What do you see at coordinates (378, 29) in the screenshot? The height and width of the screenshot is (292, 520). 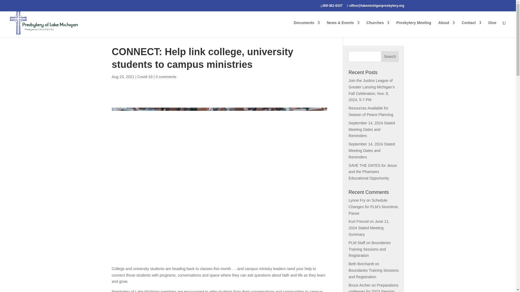 I see `Churches` at bounding box center [378, 29].